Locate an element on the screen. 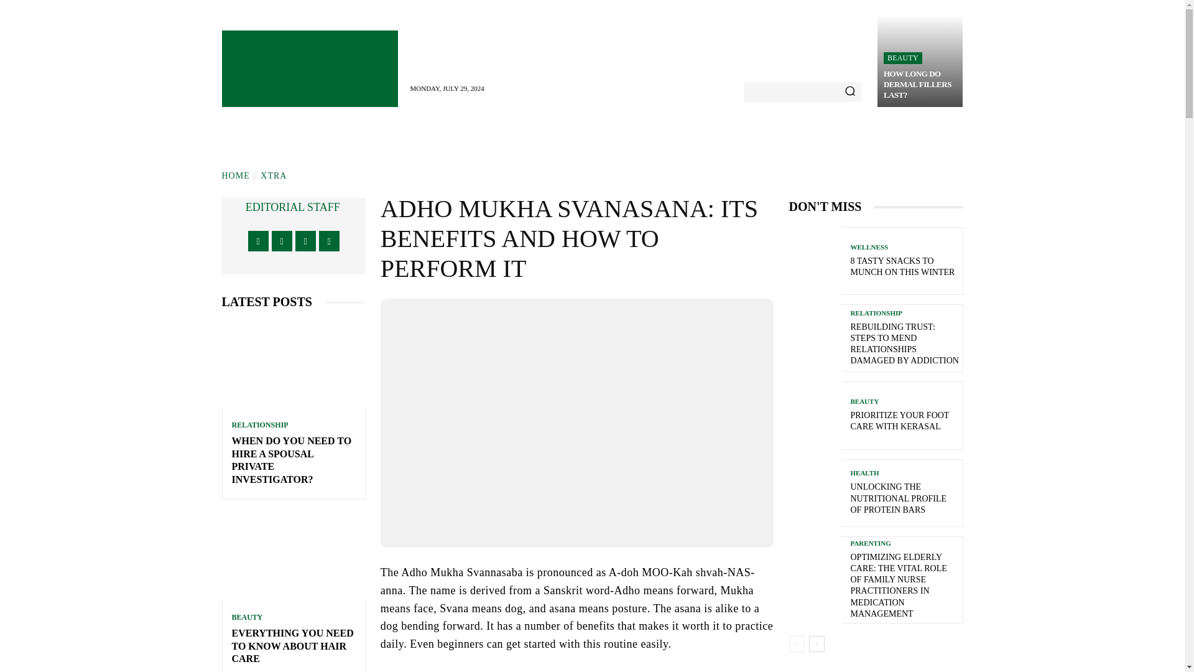 This screenshot has width=1194, height=672. YeyeLife is located at coordinates (309, 68).